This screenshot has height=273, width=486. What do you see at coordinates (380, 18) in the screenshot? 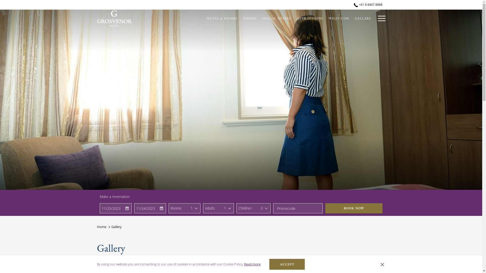
I see `More link
Menu` at bounding box center [380, 18].